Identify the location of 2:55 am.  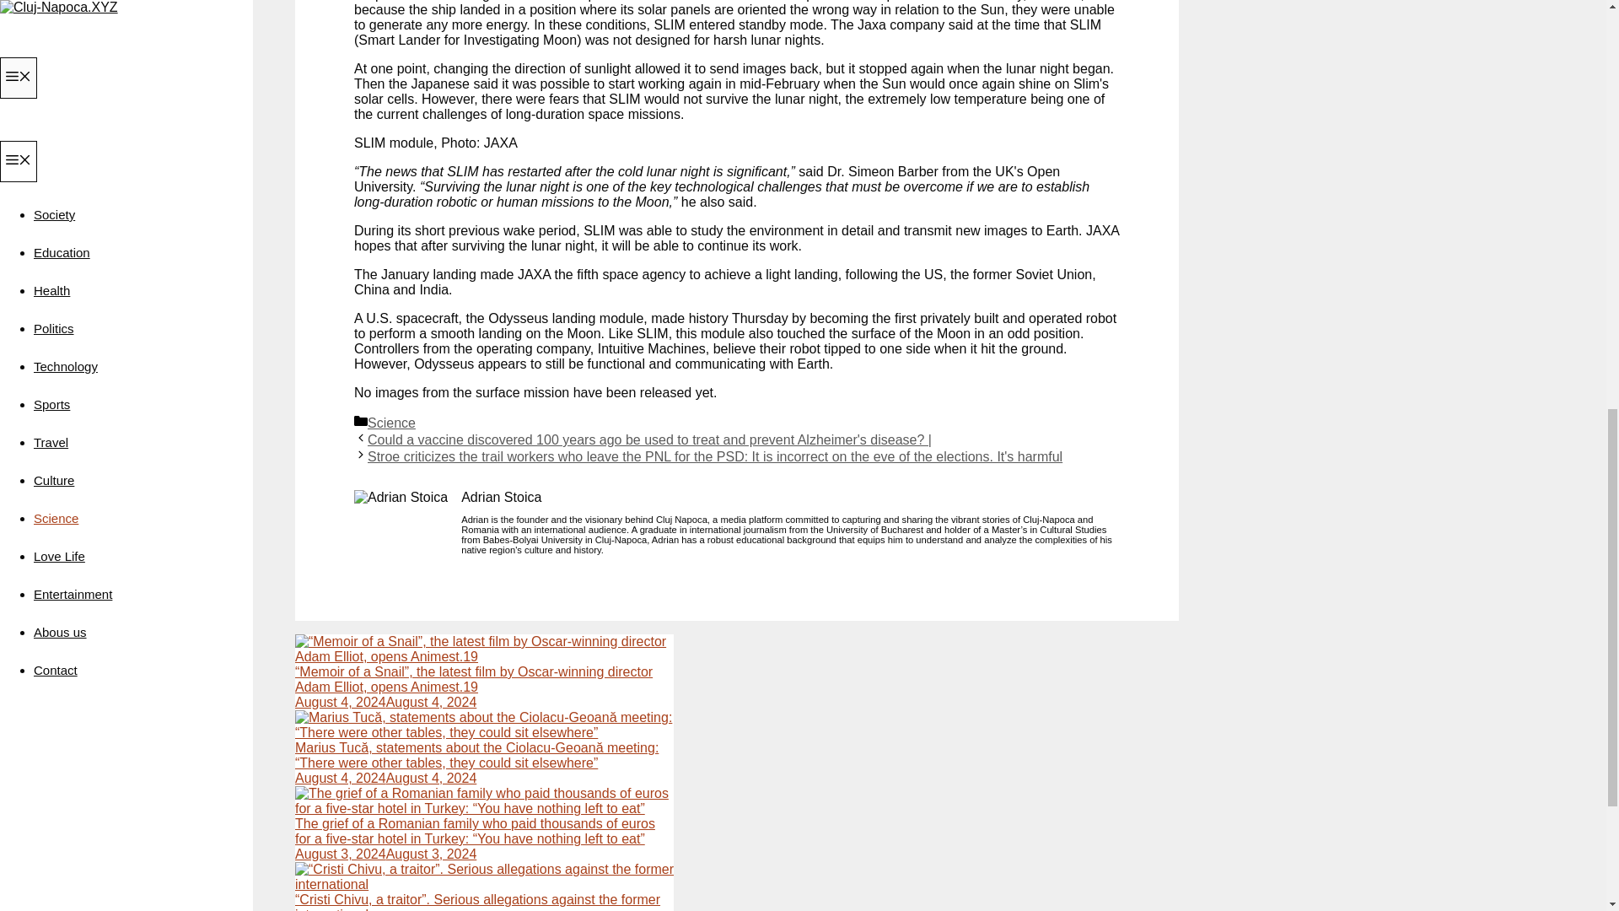
(385, 702).